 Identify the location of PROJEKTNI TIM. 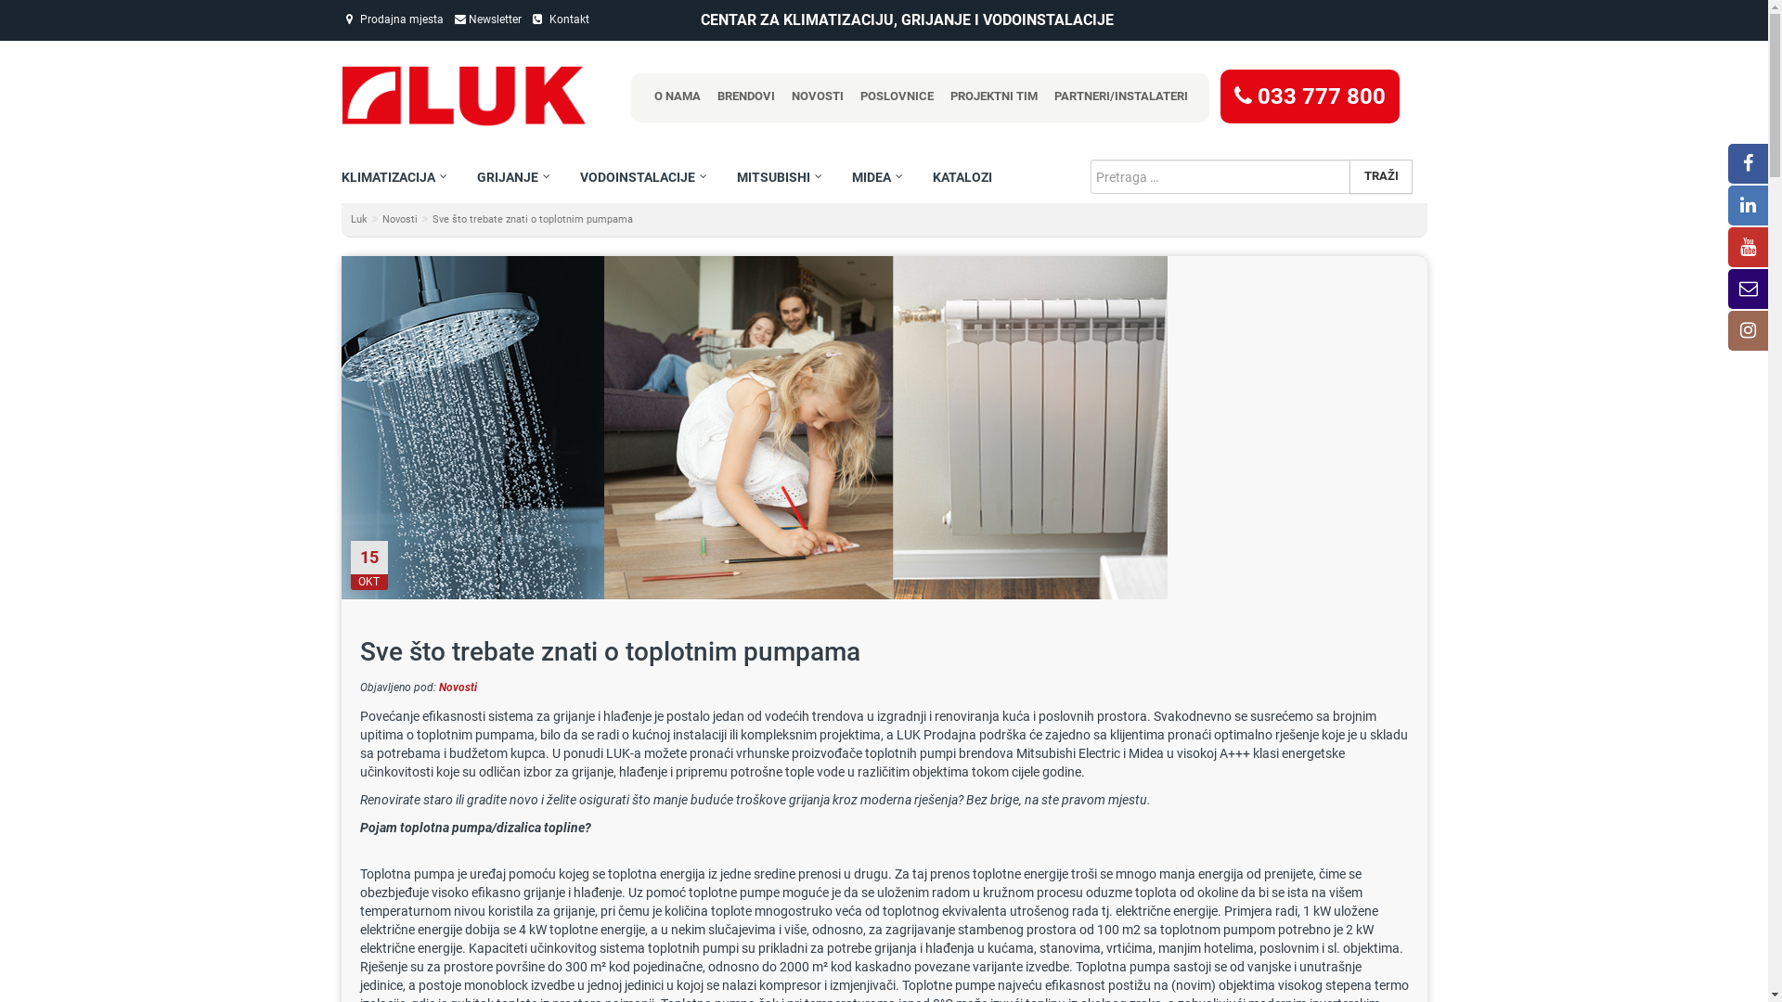
(993, 98).